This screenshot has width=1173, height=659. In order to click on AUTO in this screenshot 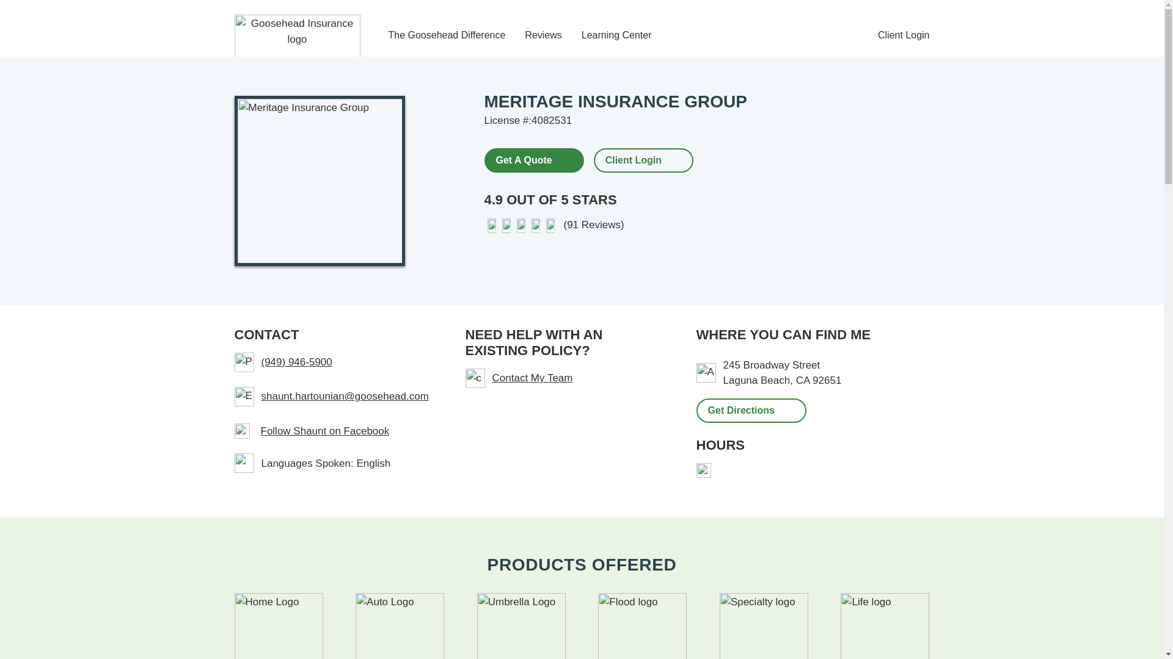, I will do `click(400, 626)`.